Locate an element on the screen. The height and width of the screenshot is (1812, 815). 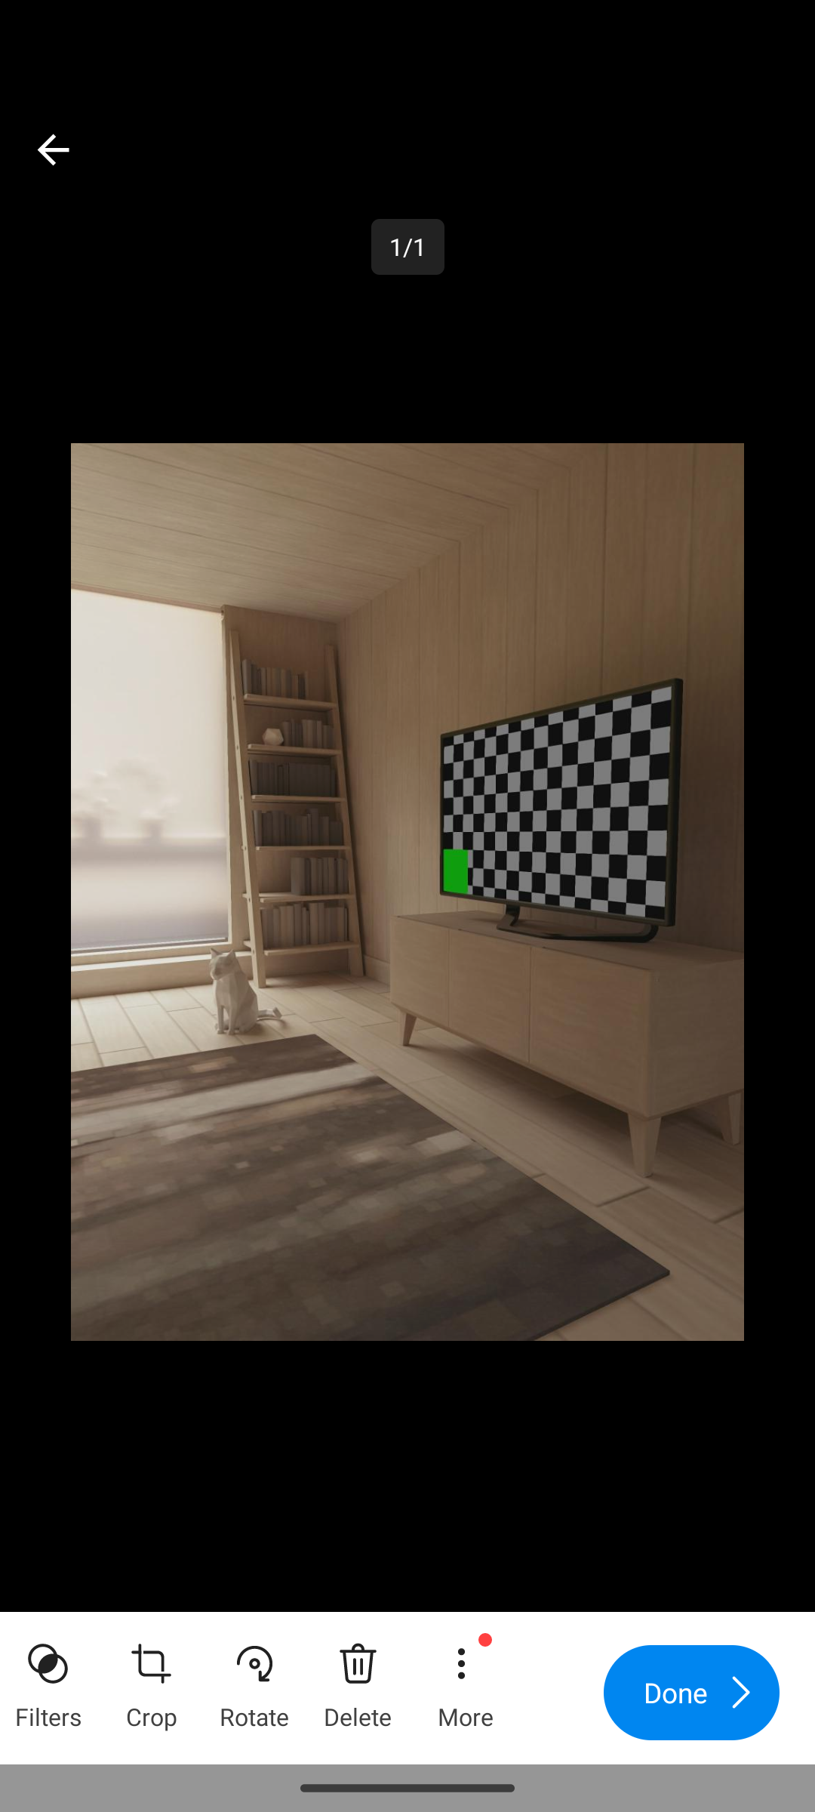
Rotate is located at coordinates (254, 1679).